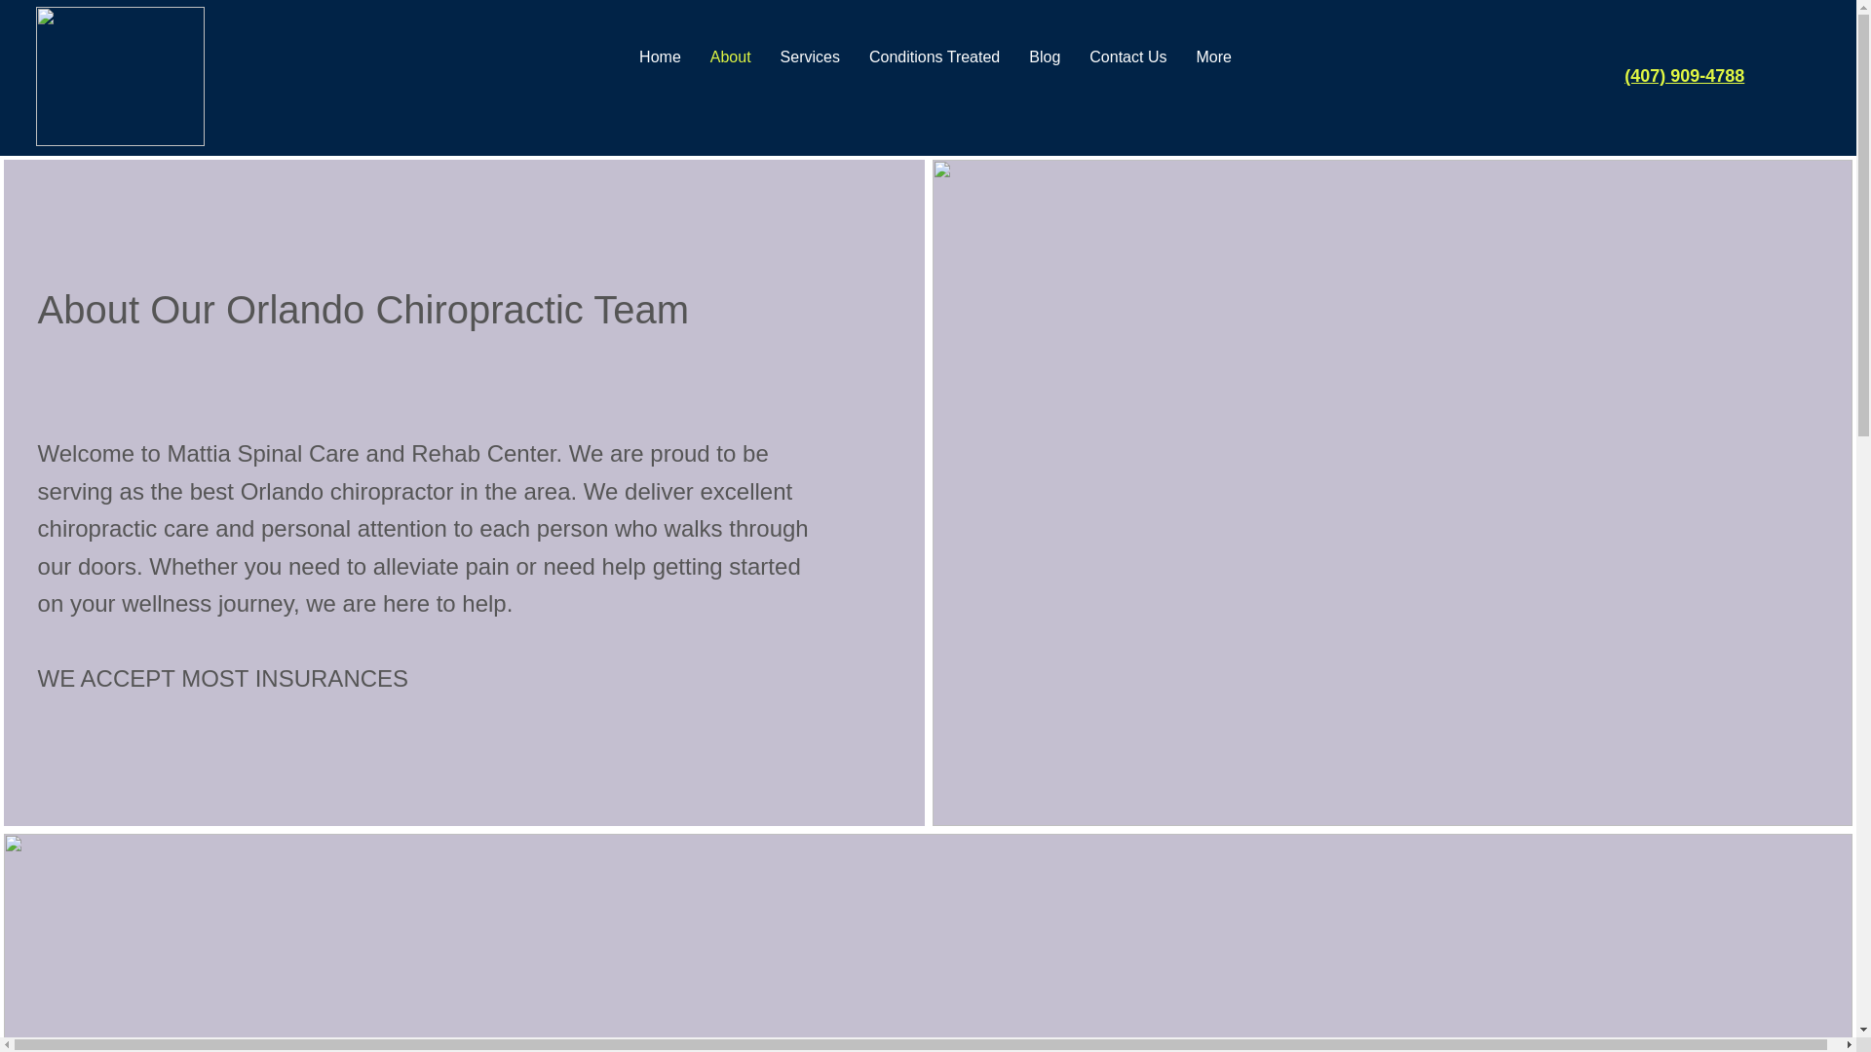 The width and height of the screenshot is (1871, 1052). What do you see at coordinates (1044, 76) in the screenshot?
I see `Blog` at bounding box center [1044, 76].